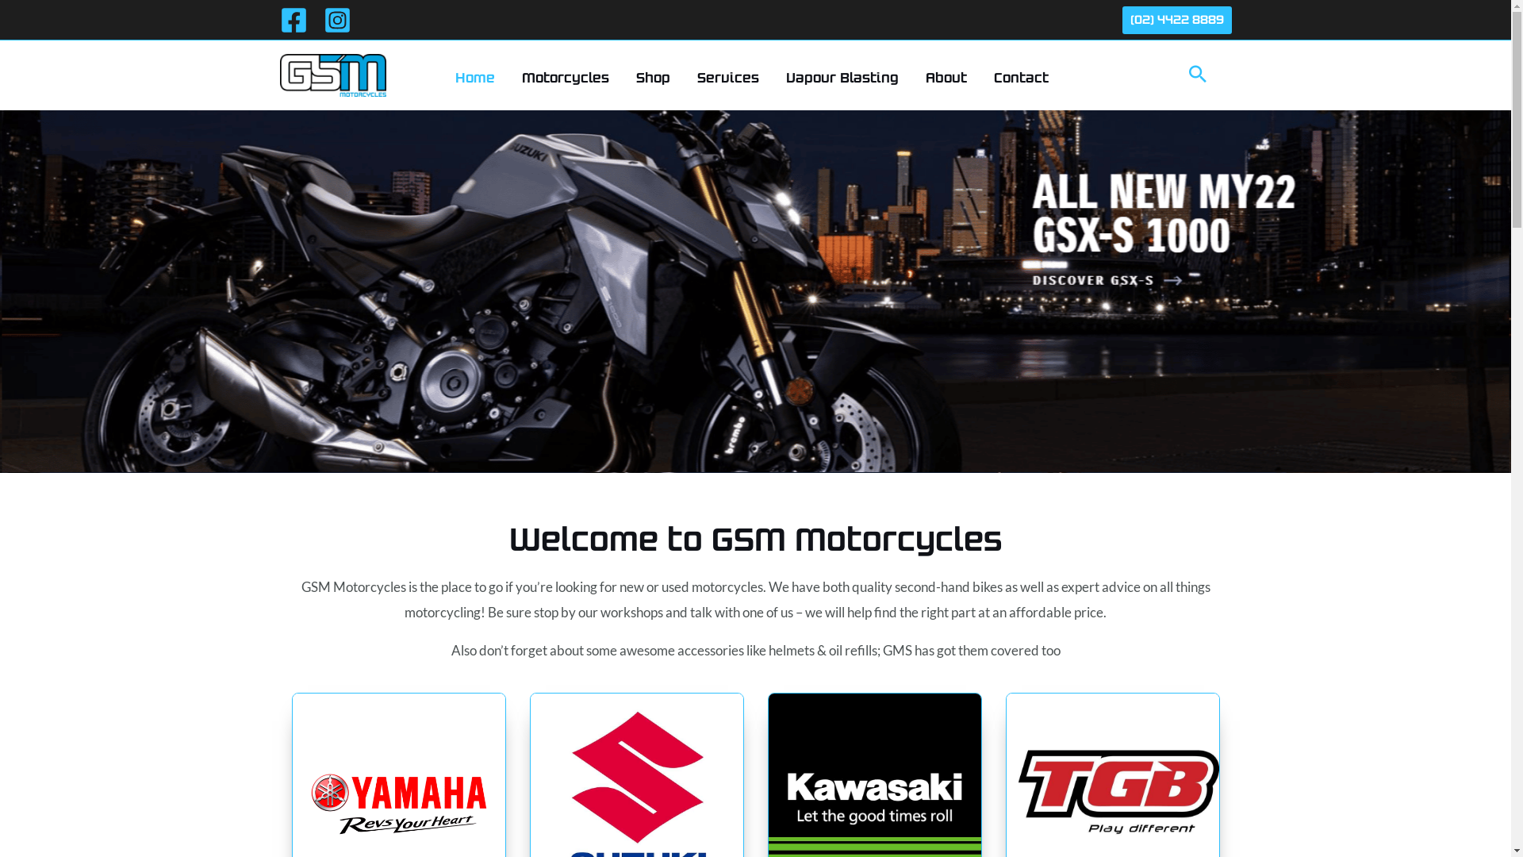 Image resolution: width=1523 pixels, height=857 pixels. Describe the element at coordinates (565, 79) in the screenshot. I see `Motorcycles` at that location.